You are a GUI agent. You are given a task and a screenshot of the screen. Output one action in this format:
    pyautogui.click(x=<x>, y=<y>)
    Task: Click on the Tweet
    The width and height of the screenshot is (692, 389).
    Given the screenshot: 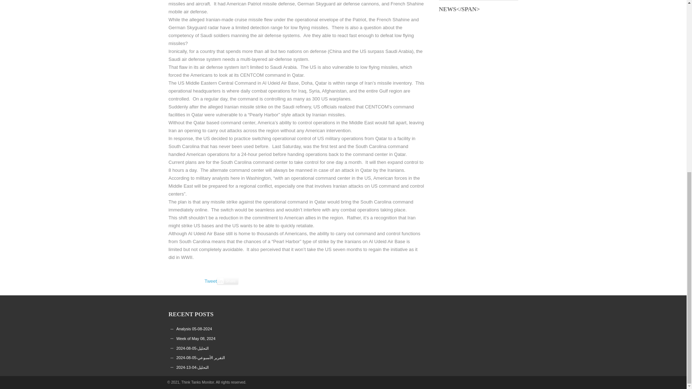 What is the action you would take?
    pyautogui.click(x=211, y=281)
    